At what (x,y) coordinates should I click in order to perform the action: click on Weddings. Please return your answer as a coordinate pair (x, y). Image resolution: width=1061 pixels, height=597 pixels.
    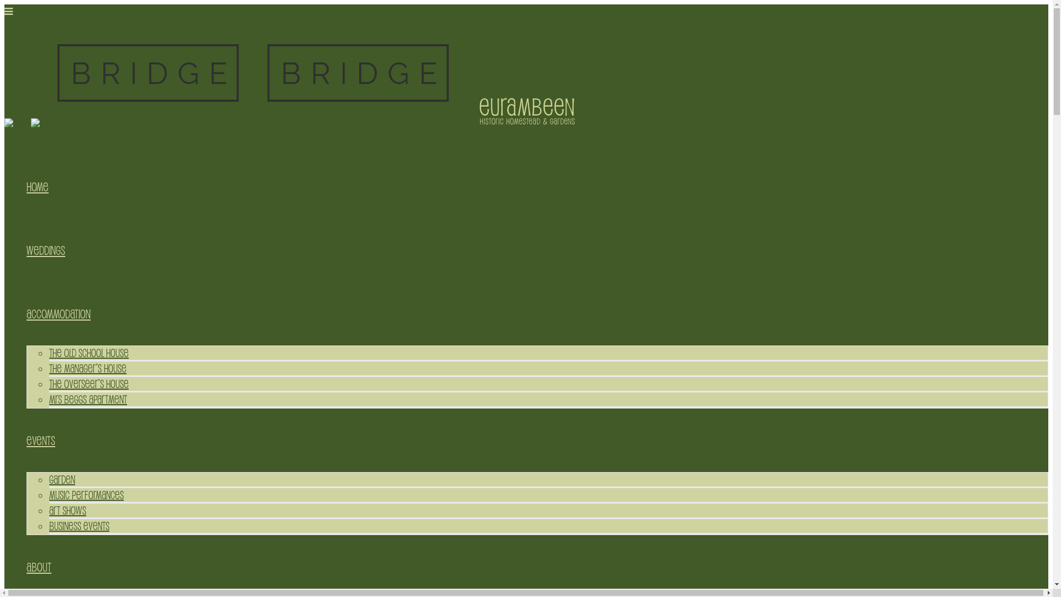
    Looking at the image, I should click on (46, 250).